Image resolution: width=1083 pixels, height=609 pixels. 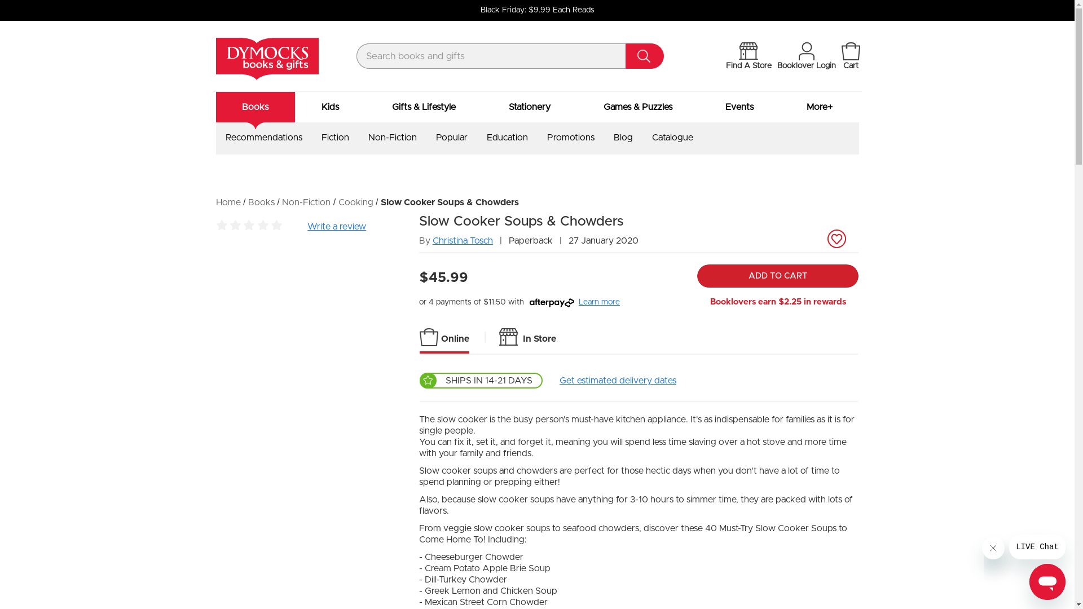 I want to click on Books, so click(x=262, y=202).